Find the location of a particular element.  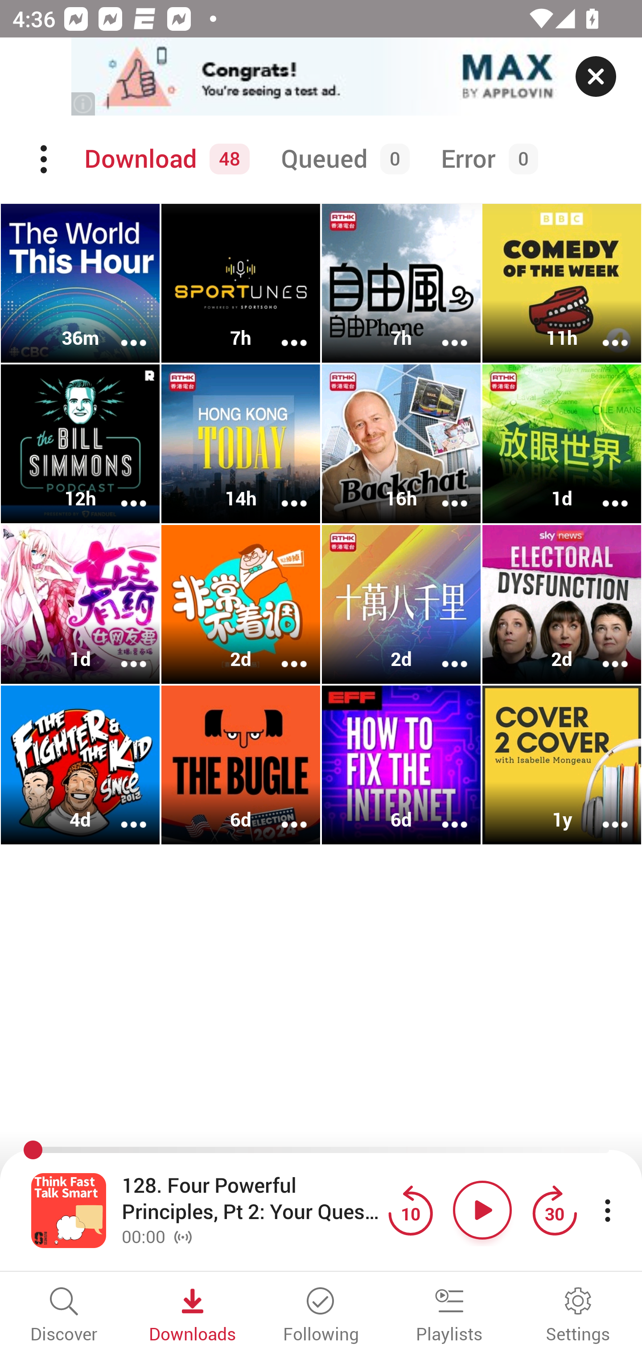

放眼世界 1d More options More options is located at coordinates (562, 444).